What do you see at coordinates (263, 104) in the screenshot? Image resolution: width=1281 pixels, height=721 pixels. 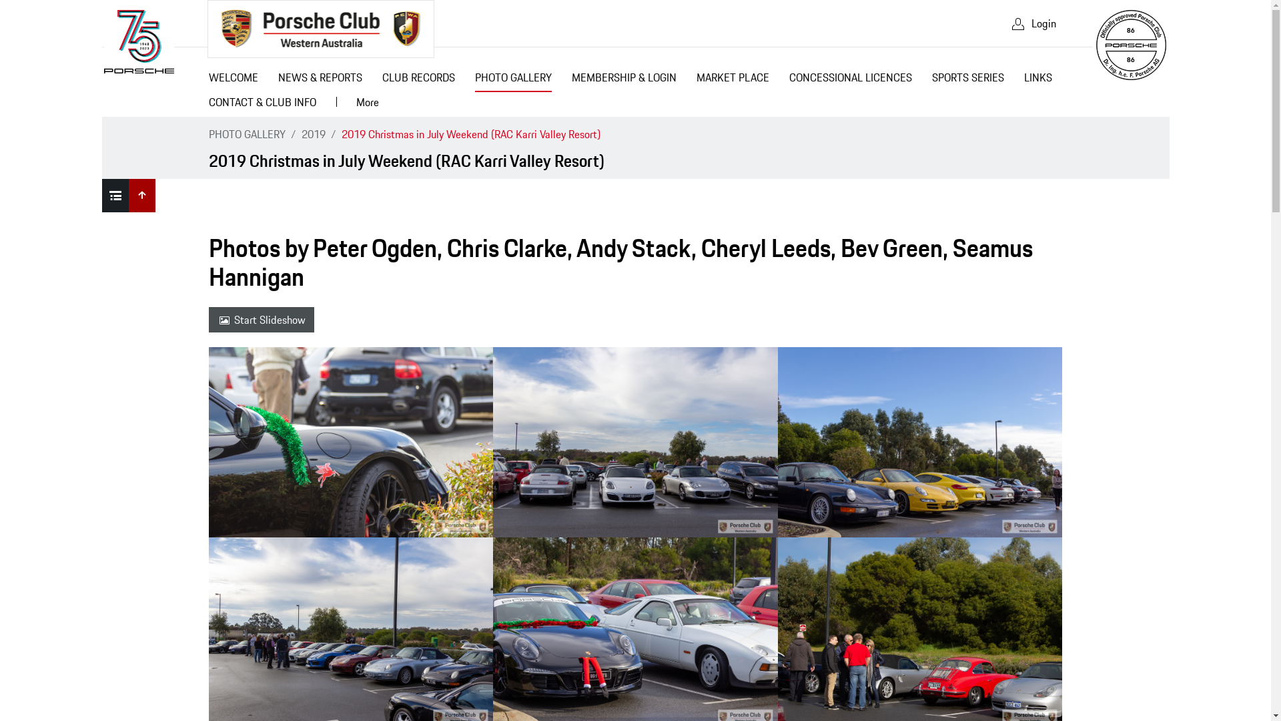 I see `CONTACT & CLUB INFO` at bounding box center [263, 104].